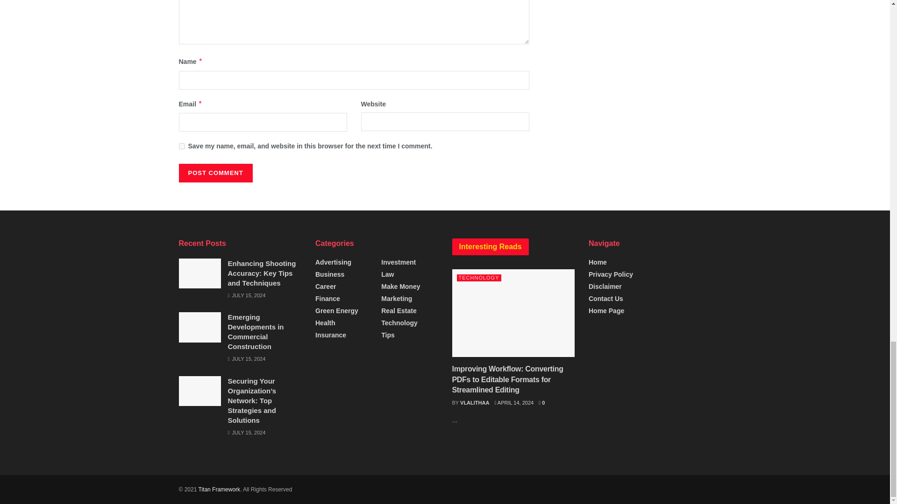 This screenshot has width=897, height=504. Describe the element at coordinates (215, 173) in the screenshot. I see `Post Comment` at that location.